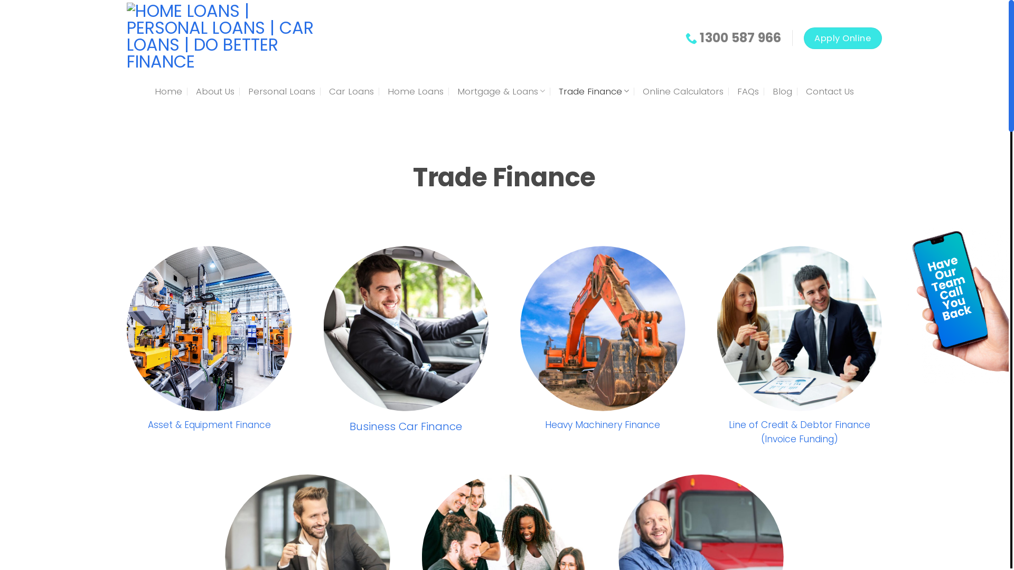 The width and height of the screenshot is (1014, 570). I want to click on Online Calculators, so click(683, 91).